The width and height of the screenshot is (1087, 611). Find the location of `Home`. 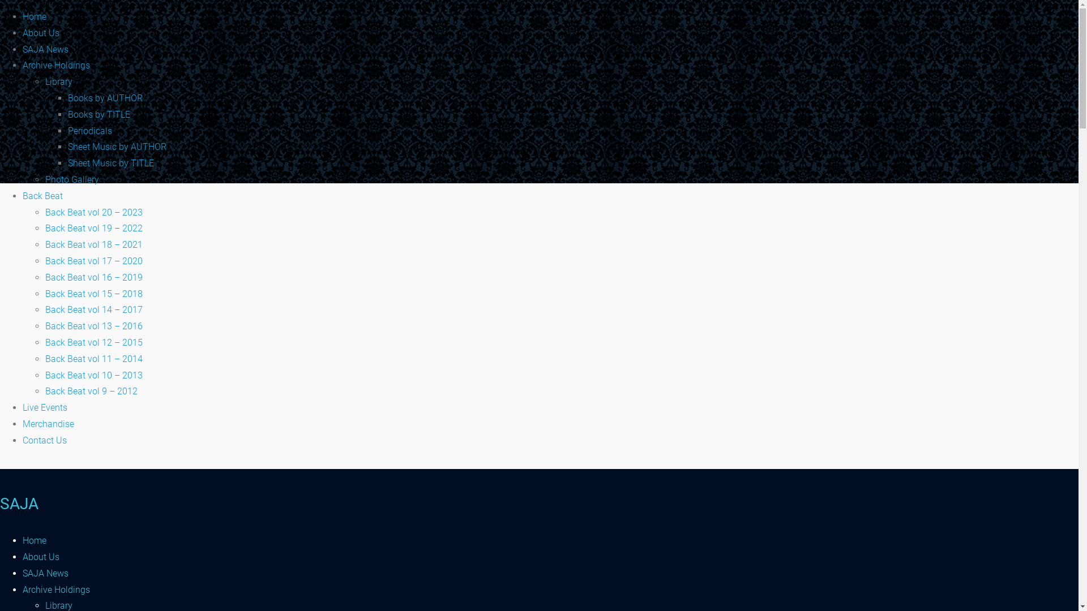

Home is located at coordinates (35, 16).